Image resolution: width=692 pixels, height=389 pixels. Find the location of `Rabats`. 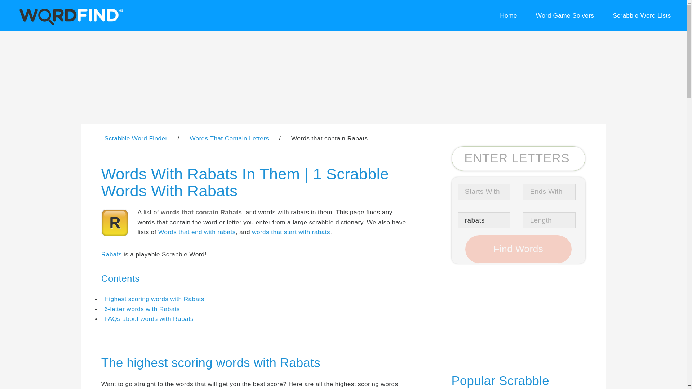

Rabats is located at coordinates (111, 254).